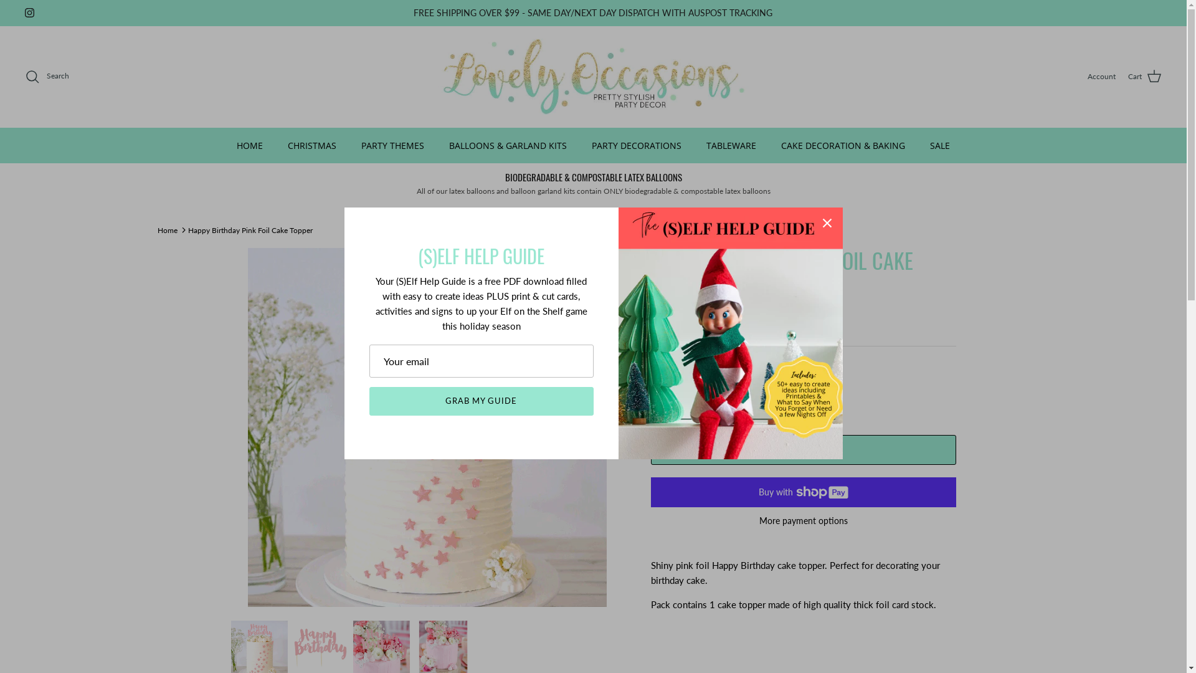 The width and height of the screenshot is (1196, 673). What do you see at coordinates (30, 12) in the screenshot?
I see `Instagram` at bounding box center [30, 12].